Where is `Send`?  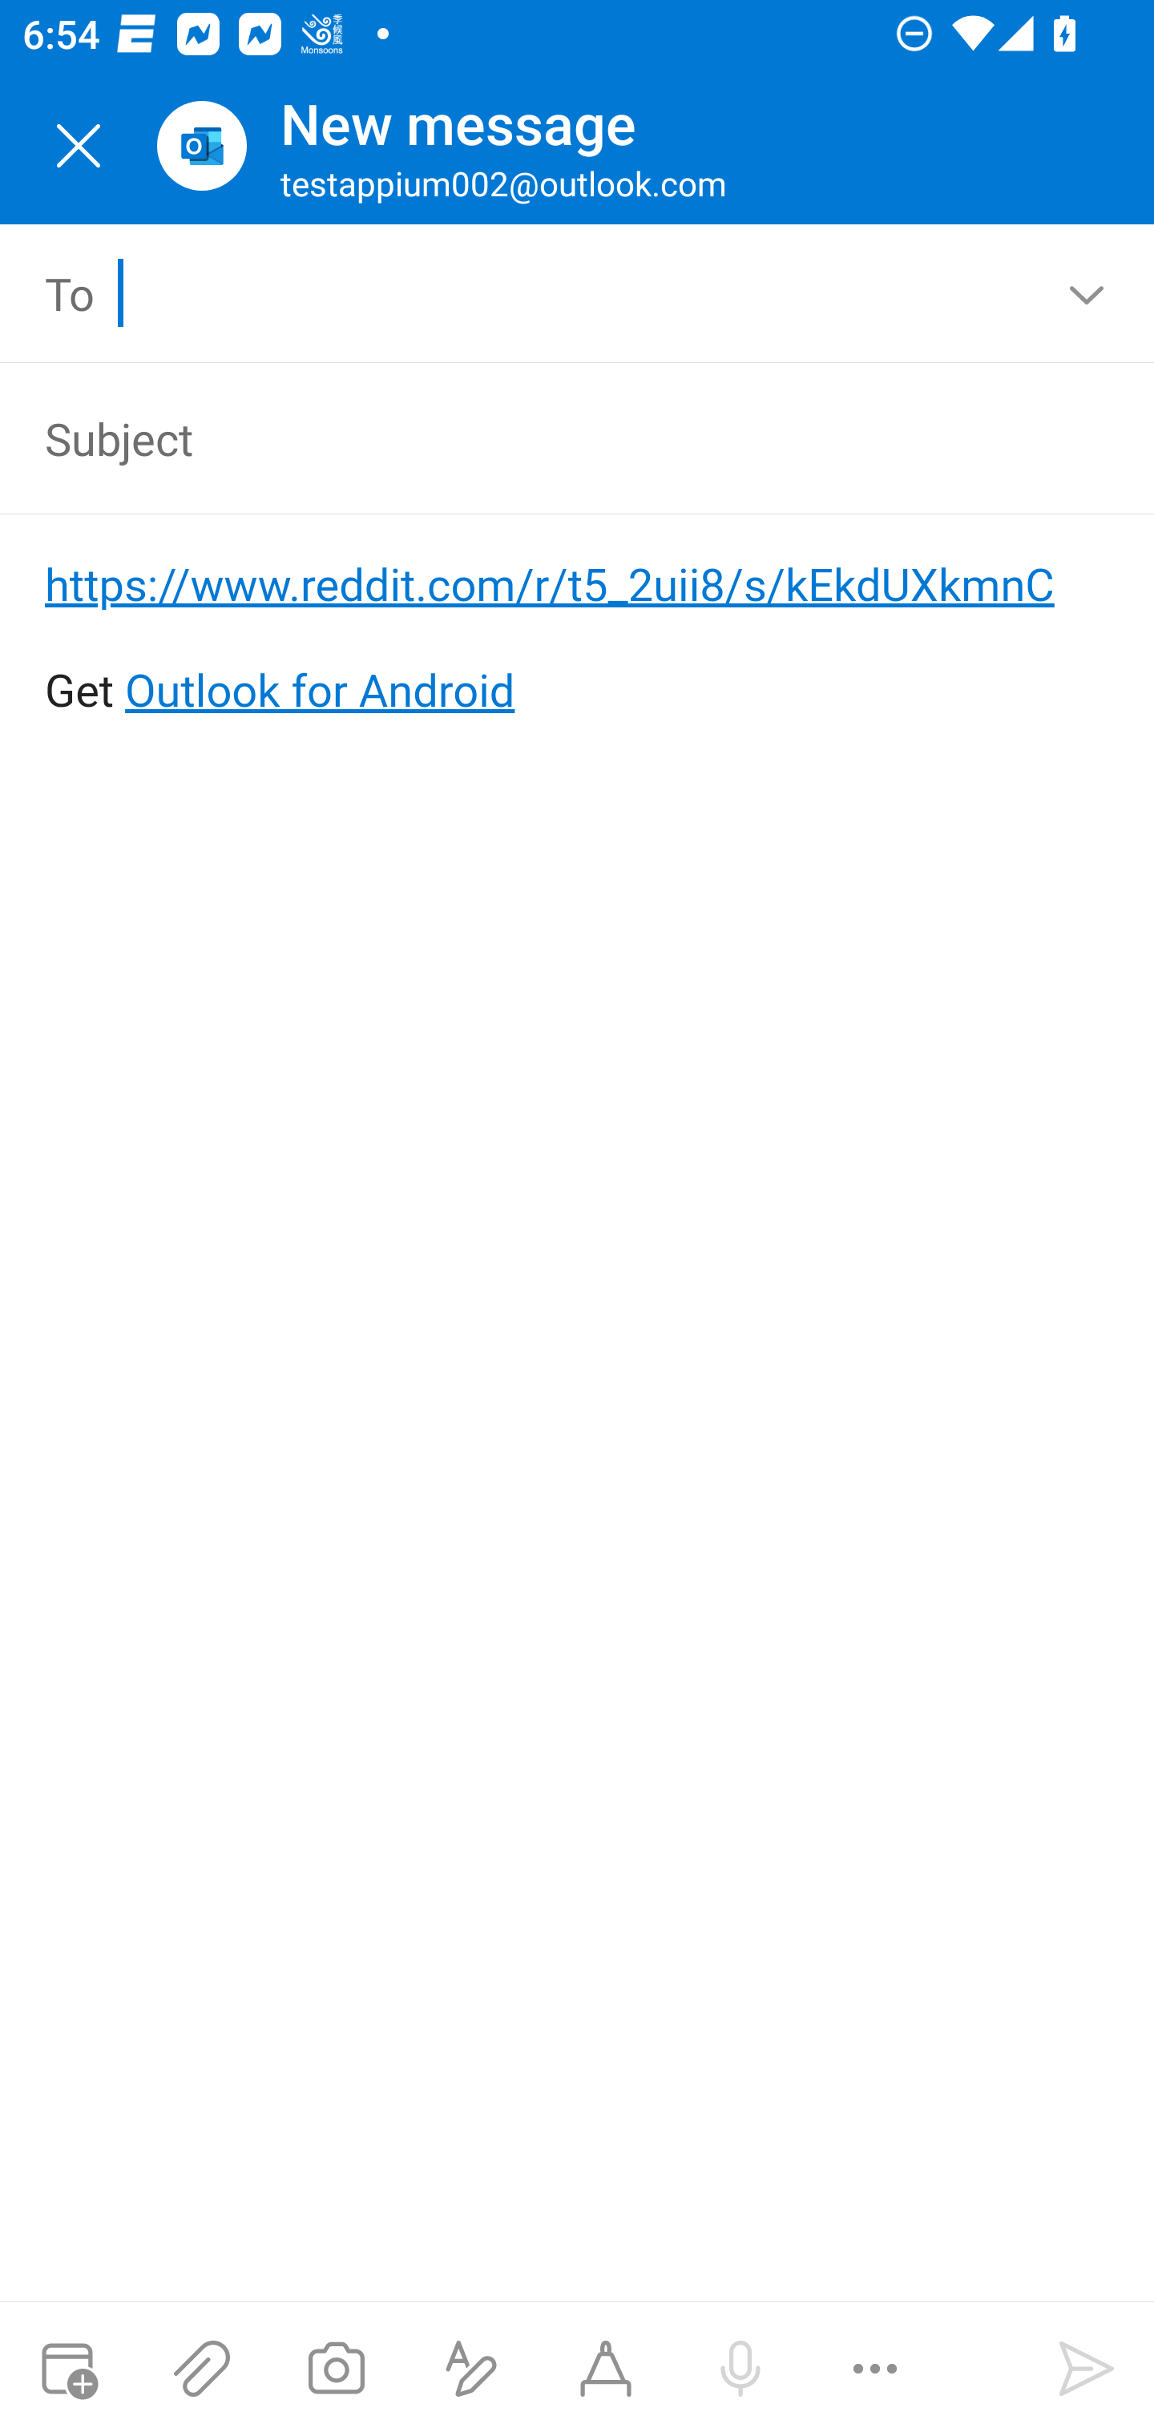 Send is located at coordinates (1087, 2369).